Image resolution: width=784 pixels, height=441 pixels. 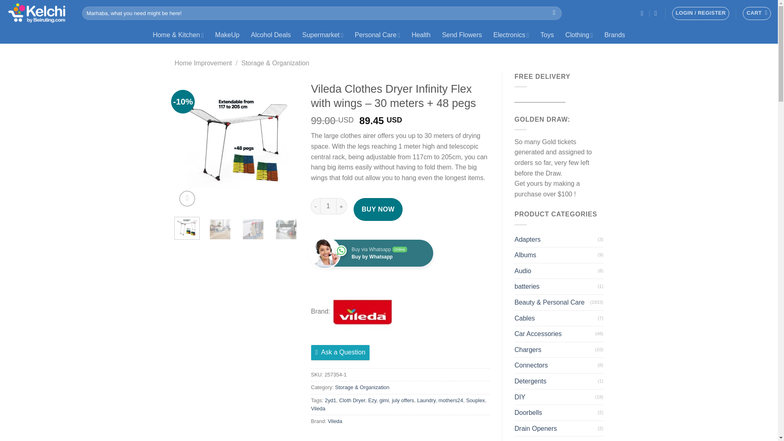 I want to click on Personal Care, so click(x=377, y=35).